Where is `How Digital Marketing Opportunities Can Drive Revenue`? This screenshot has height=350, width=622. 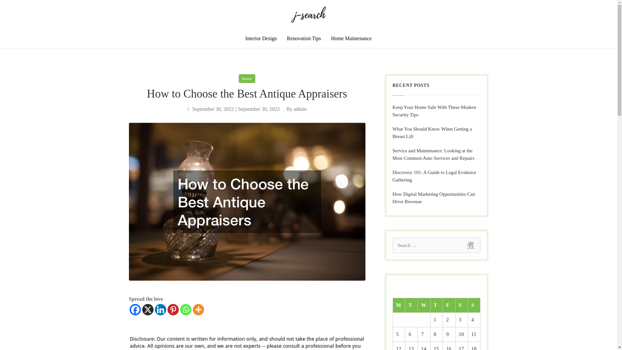
How Digital Marketing Opportunities Can Drive Revenue is located at coordinates (437, 198).